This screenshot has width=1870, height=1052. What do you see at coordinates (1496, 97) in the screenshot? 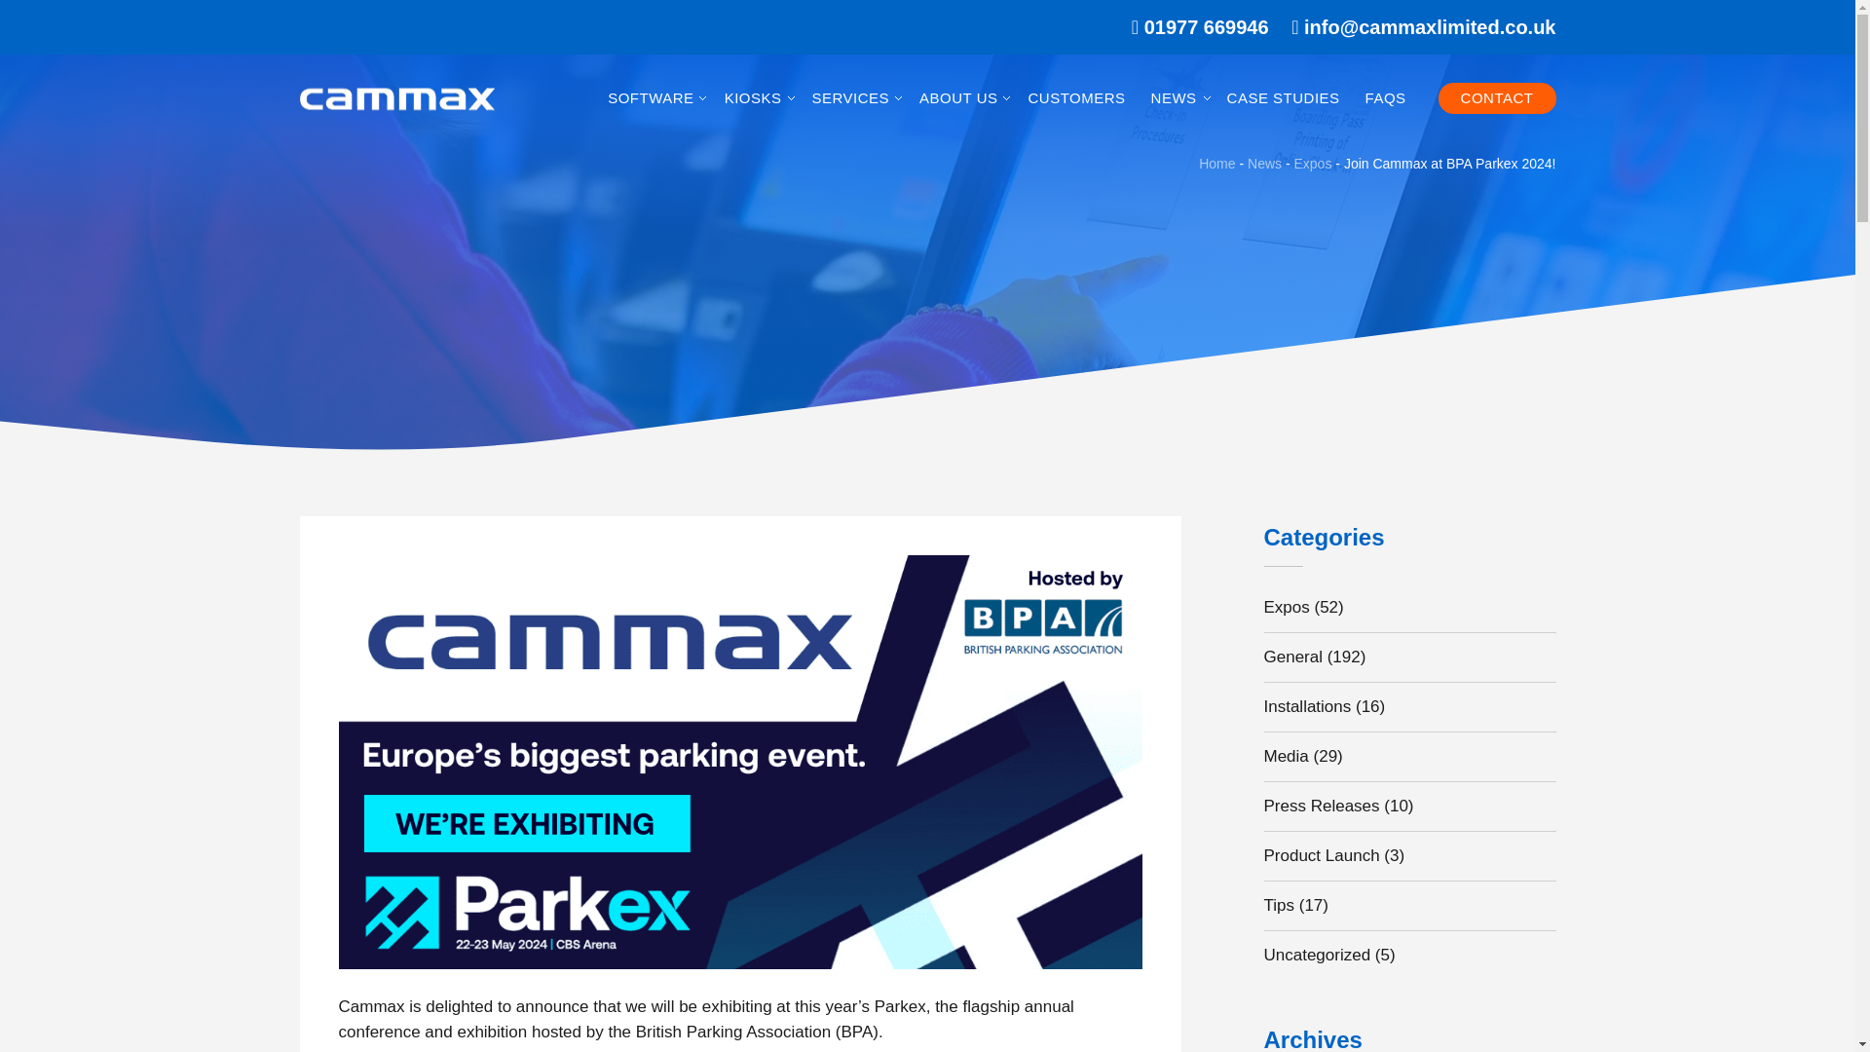
I see `CONTACT` at bounding box center [1496, 97].